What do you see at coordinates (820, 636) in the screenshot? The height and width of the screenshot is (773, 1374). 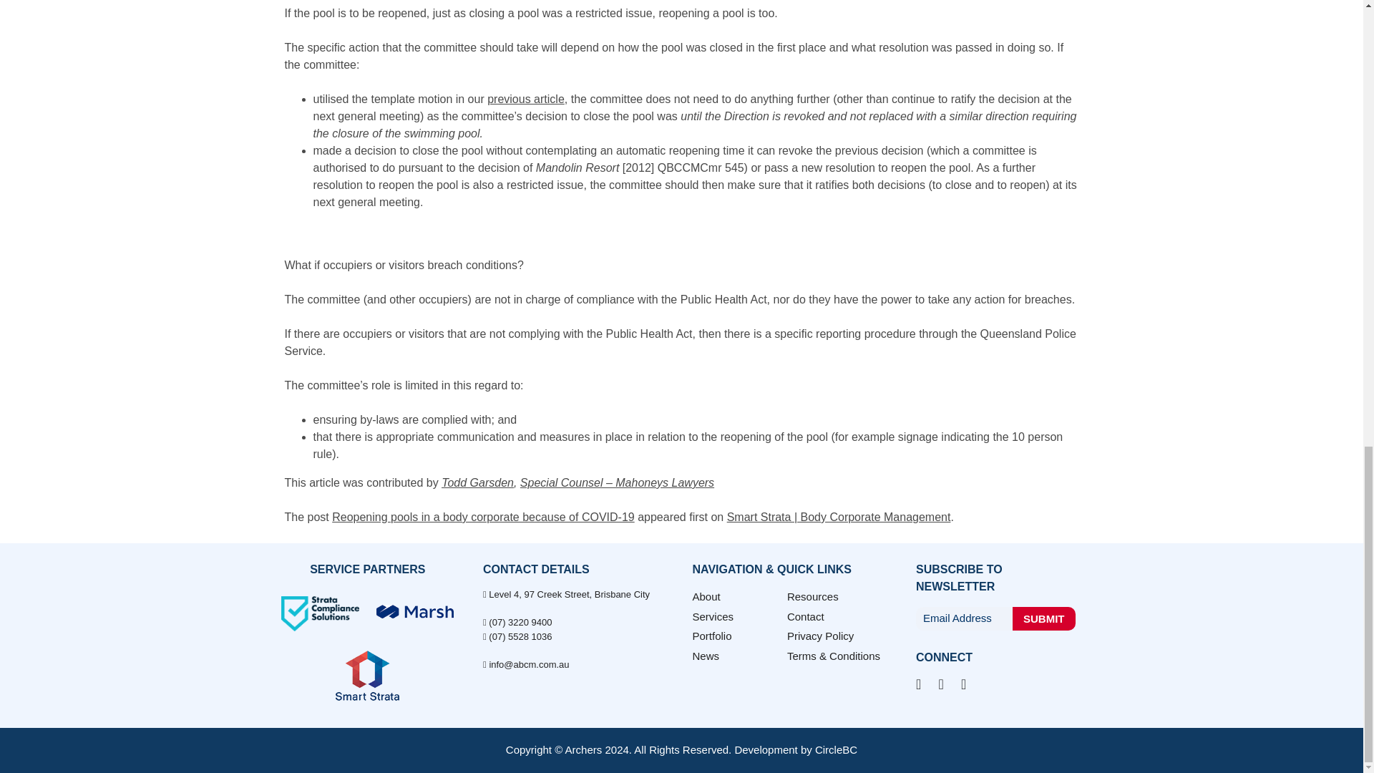 I see `Privacy Policy` at bounding box center [820, 636].